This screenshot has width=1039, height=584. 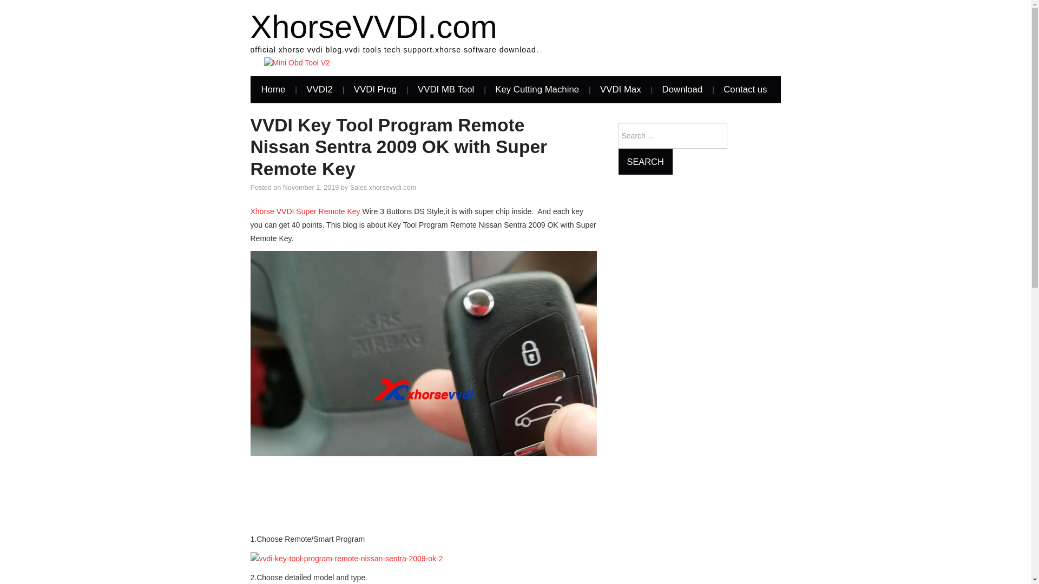 What do you see at coordinates (319, 90) in the screenshot?
I see `VVDI2` at bounding box center [319, 90].